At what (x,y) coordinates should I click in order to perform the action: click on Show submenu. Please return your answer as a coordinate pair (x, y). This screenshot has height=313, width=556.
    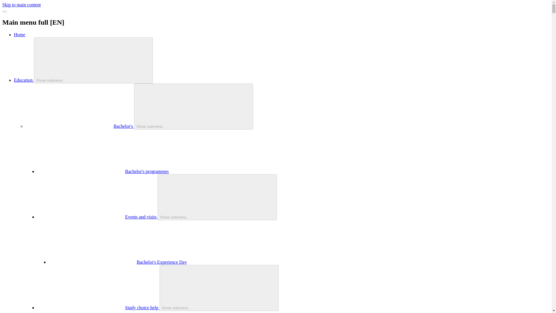
    Looking at the image, I should click on (217, 197).